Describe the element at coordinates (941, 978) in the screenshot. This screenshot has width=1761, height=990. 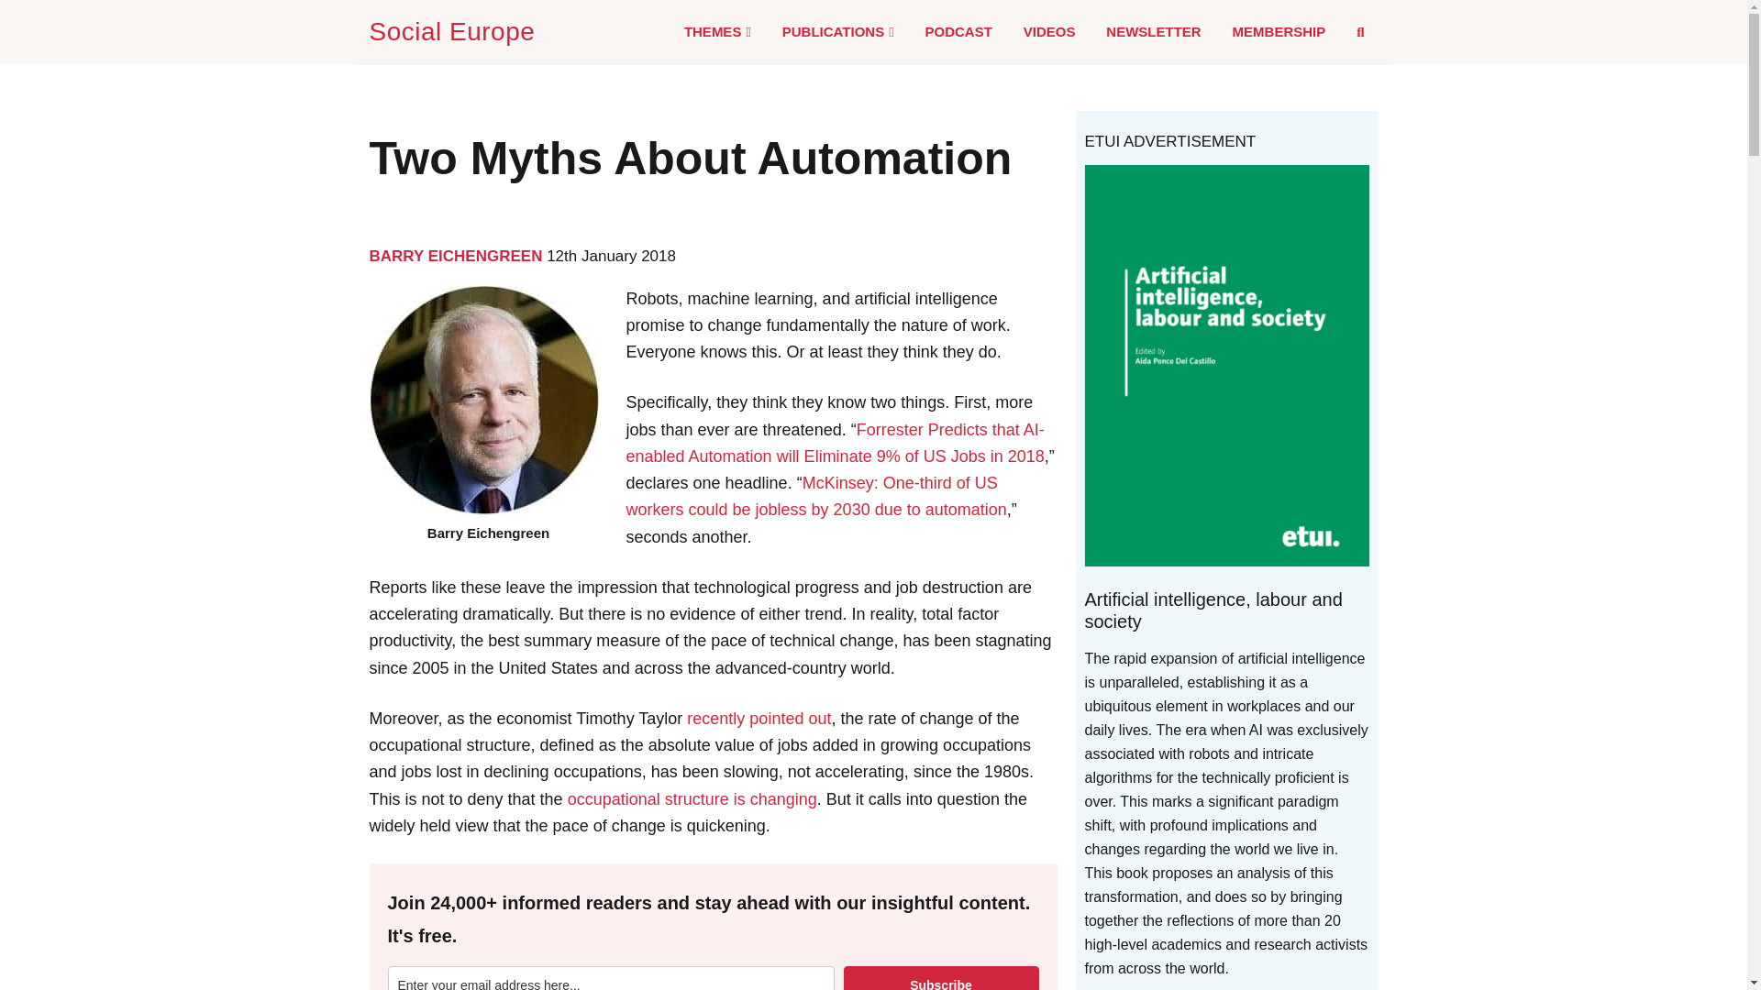
I see `Subscribe` at that location.